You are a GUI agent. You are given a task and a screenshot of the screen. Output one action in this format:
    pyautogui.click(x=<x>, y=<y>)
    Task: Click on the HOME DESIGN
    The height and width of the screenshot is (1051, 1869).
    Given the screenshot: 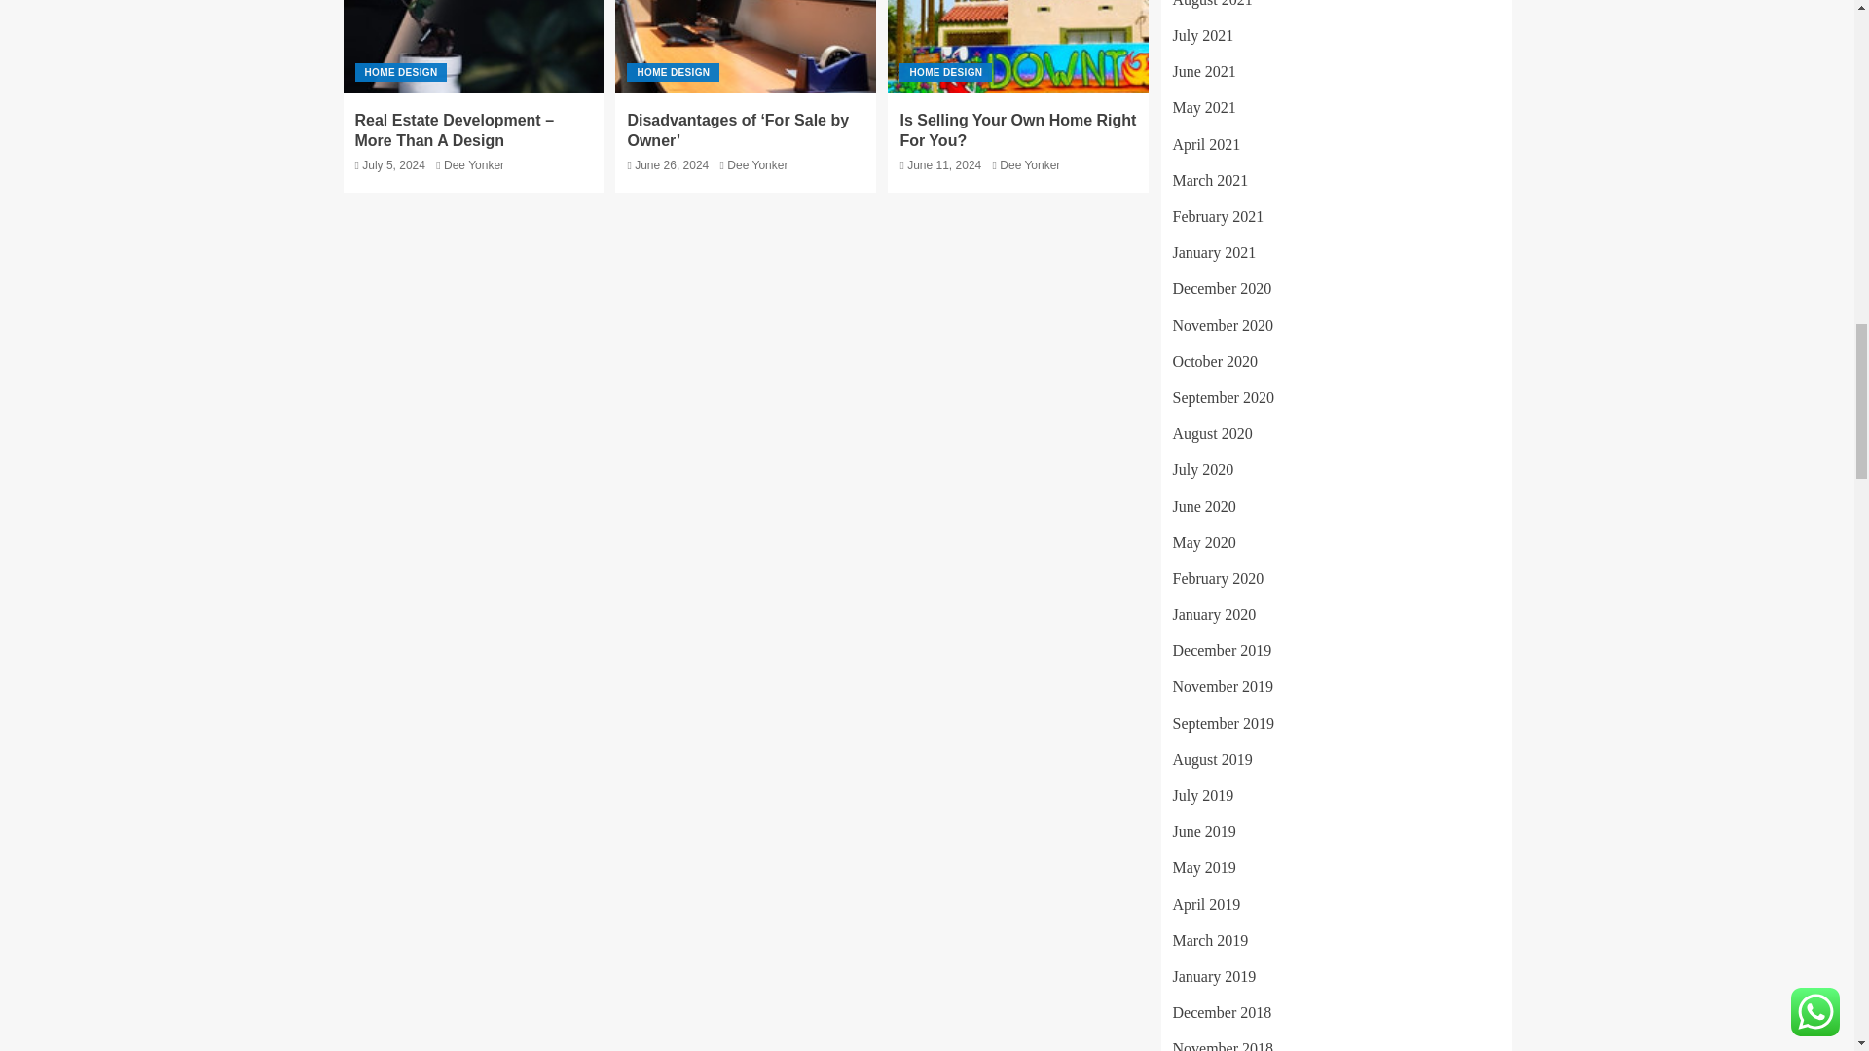 What is the action you would take?
    pyautogui.click(x=400, y=72)
    